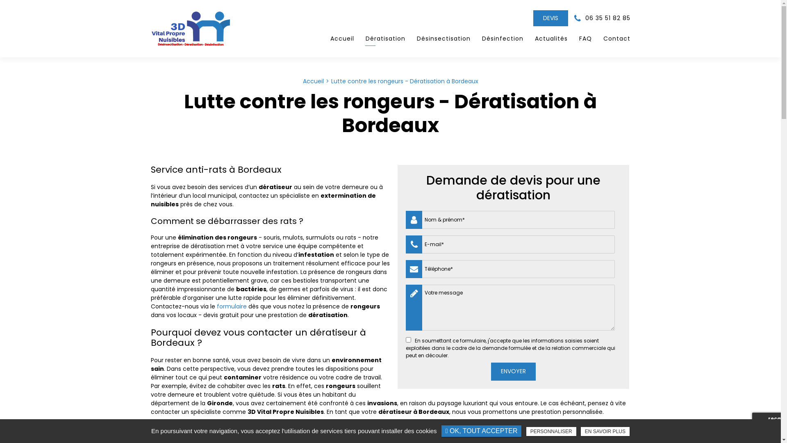 The width and height of the screenshot is (787, 443). What do you see at coordinates (191, 29) in the screenshot?
I see `3D Vital Propre` at bounding box center [191, 29].